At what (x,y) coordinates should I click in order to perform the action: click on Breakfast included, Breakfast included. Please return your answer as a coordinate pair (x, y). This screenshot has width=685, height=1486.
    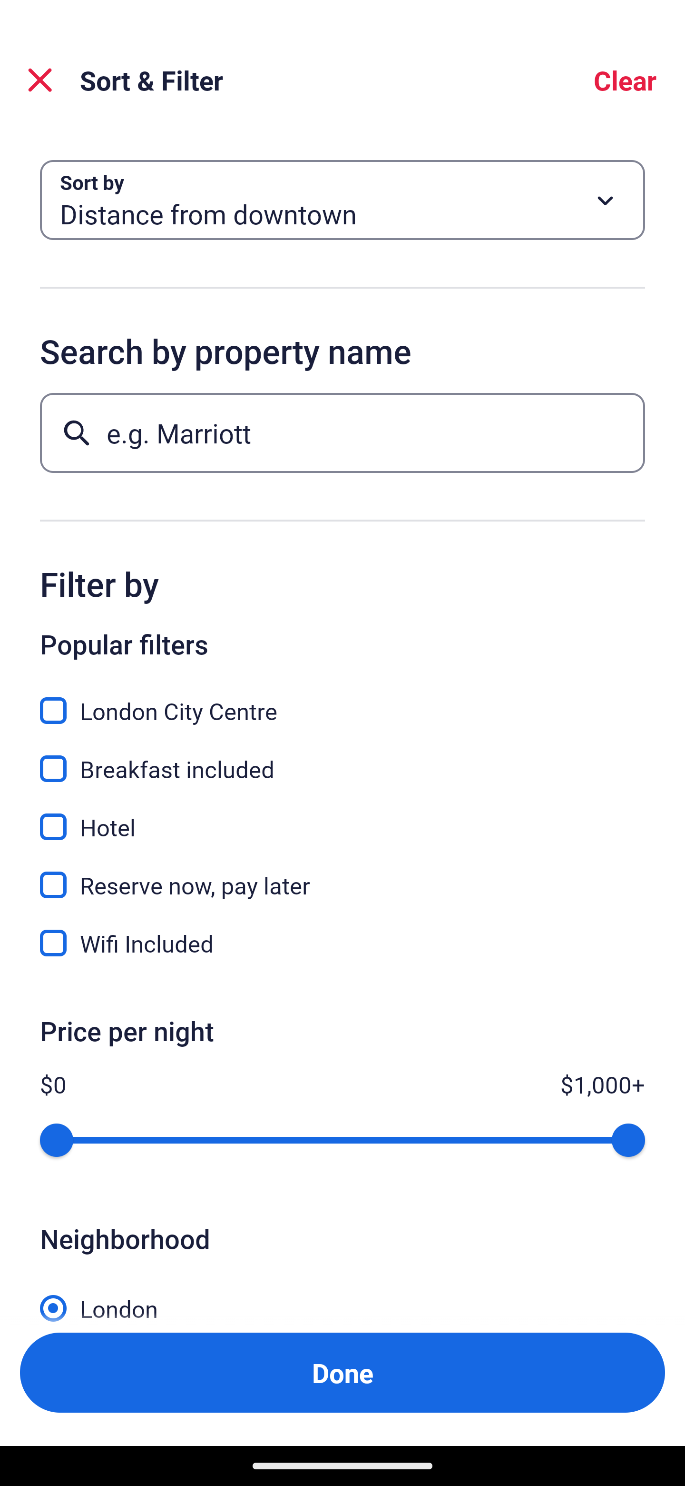
    Looking at the image, I should click on (342, 758).